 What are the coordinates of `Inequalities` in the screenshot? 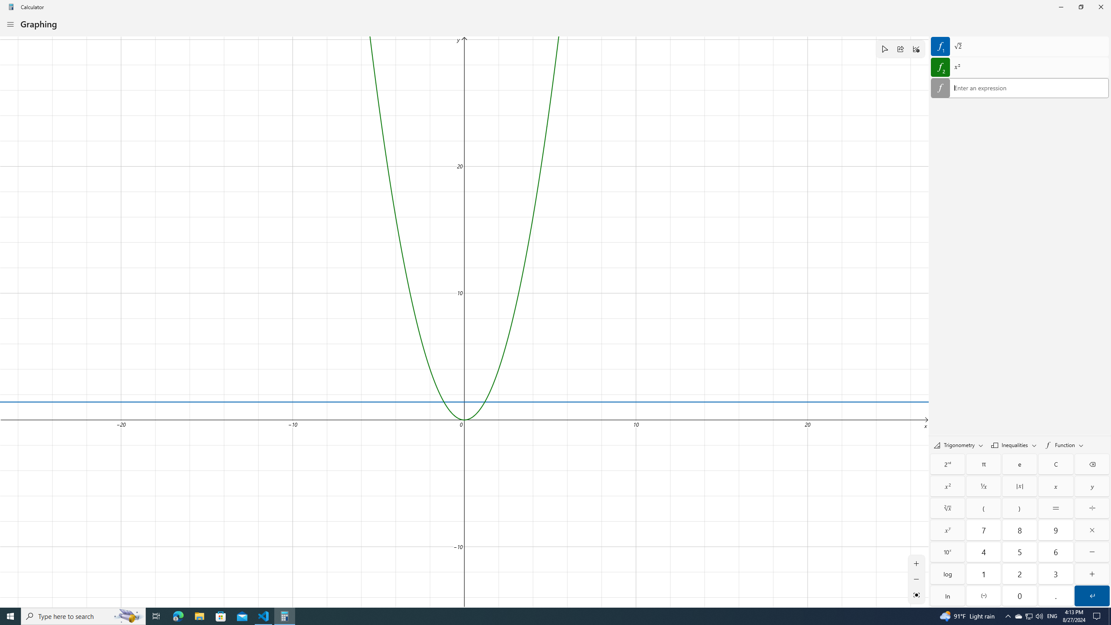 It's located at (1014, 445).